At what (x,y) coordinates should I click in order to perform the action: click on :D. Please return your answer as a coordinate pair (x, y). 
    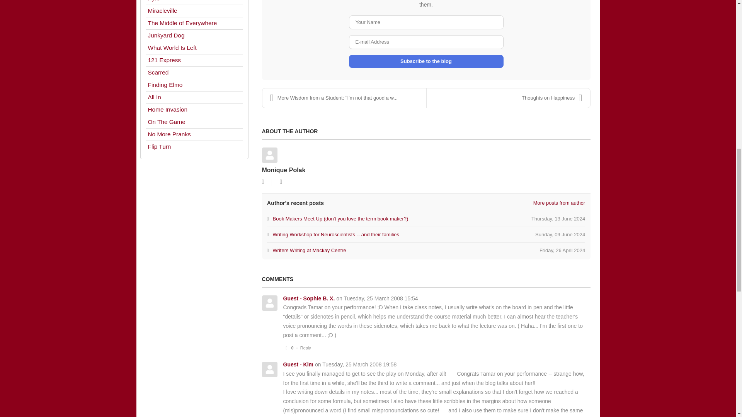
    Looking at the image, I should click on (451, 374).